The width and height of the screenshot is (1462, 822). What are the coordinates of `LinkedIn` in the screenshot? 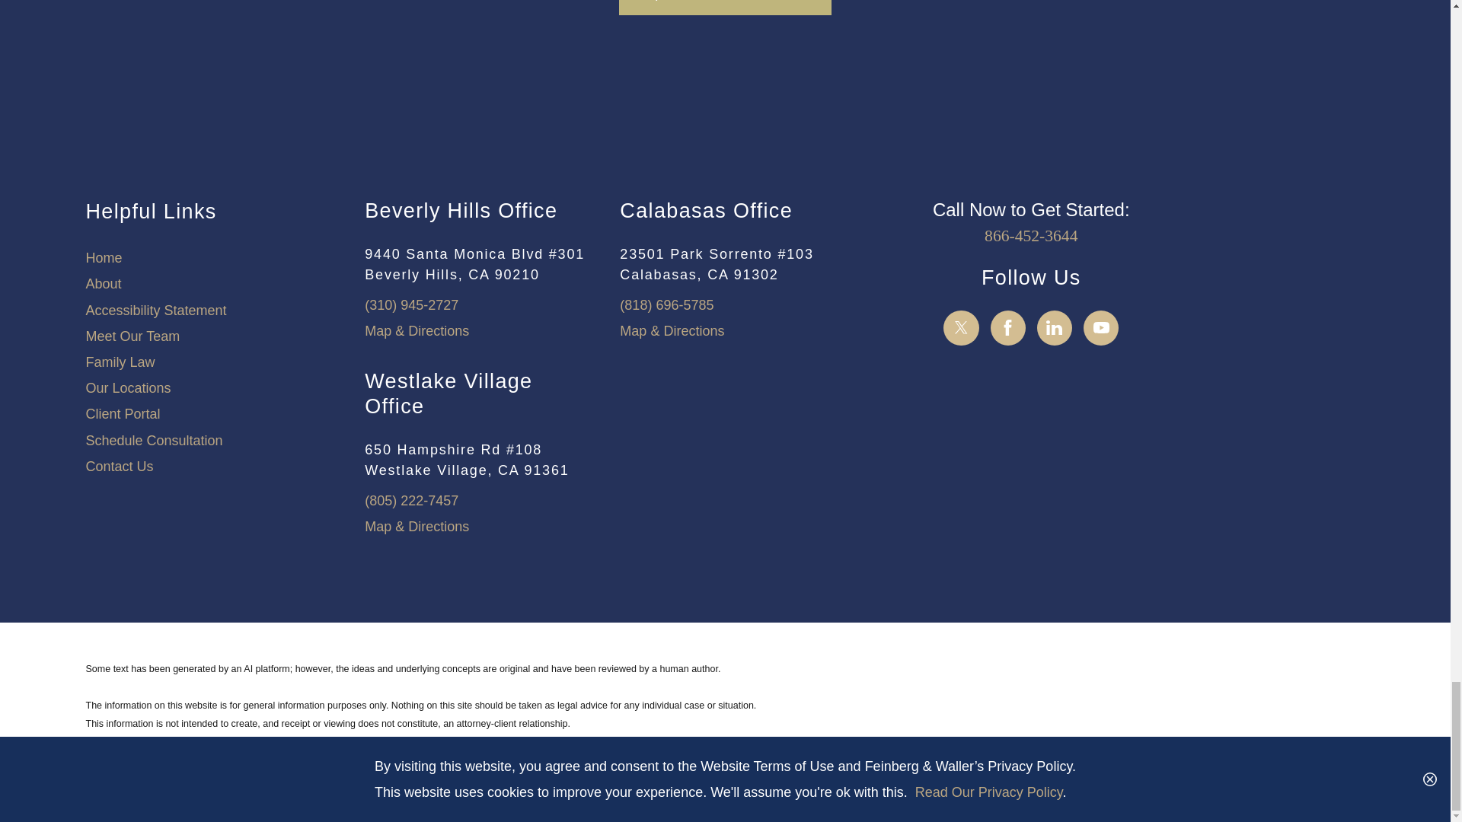 It's located at (1054, 327).